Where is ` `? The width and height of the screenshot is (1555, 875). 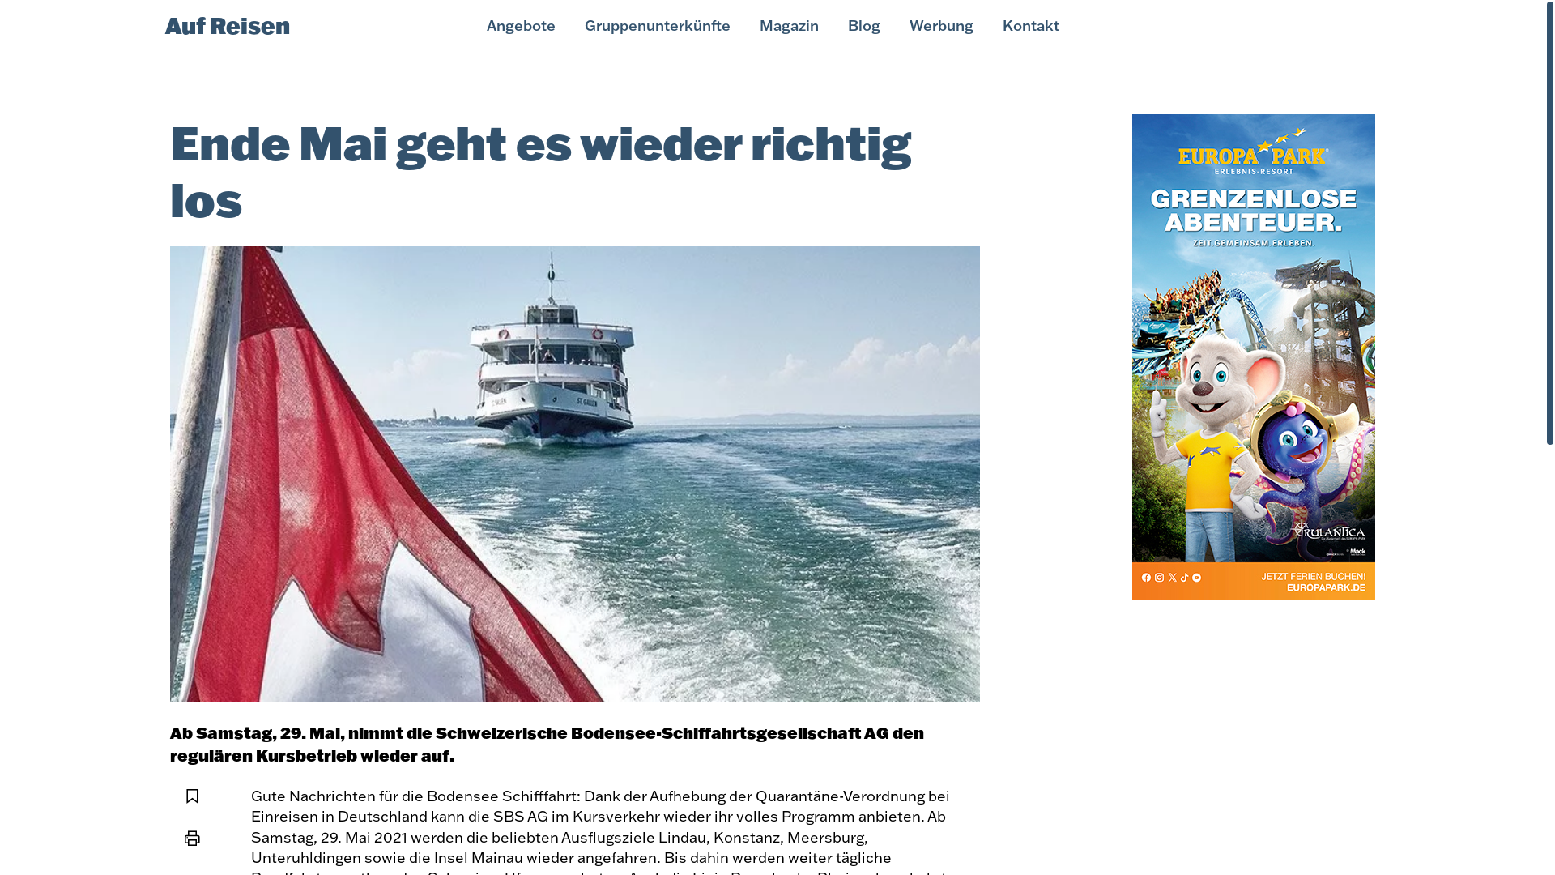   is located at coordinates (1254, 357).